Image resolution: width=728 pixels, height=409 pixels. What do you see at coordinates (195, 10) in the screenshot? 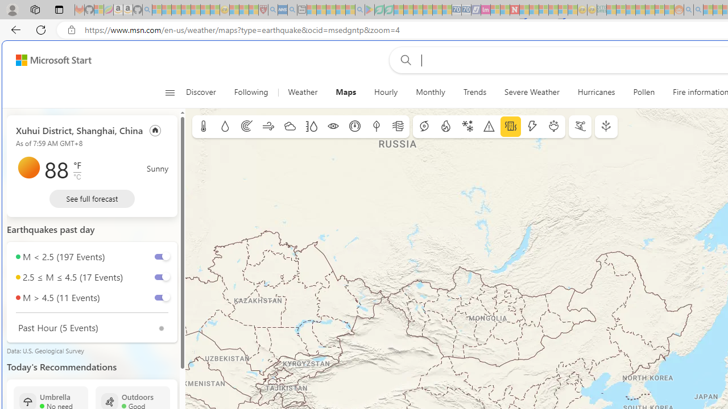
I see `New Report Confirms 2023 Was Record Hot | Watch - Sleeping` at bounding box center [195, 10].